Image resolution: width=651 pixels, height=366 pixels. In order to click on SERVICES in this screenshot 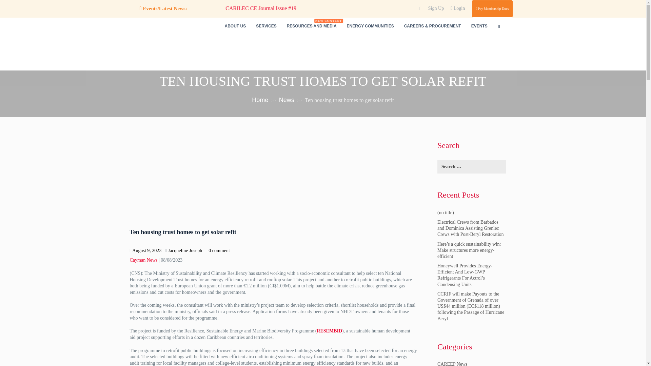, I will do `click(266, 26)`.